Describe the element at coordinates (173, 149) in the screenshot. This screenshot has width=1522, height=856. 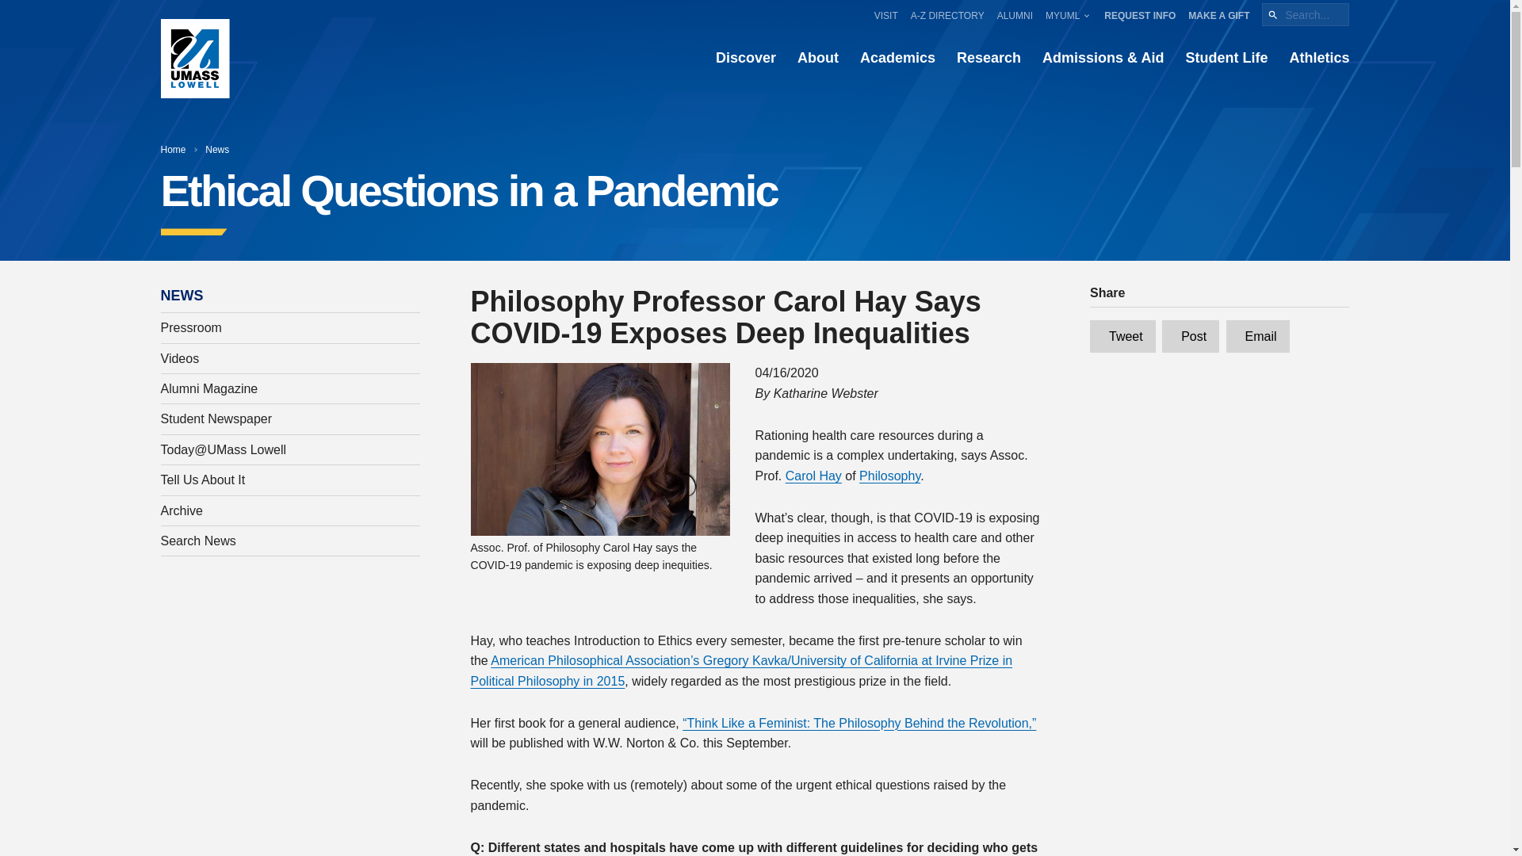
I see `Home` at that location.